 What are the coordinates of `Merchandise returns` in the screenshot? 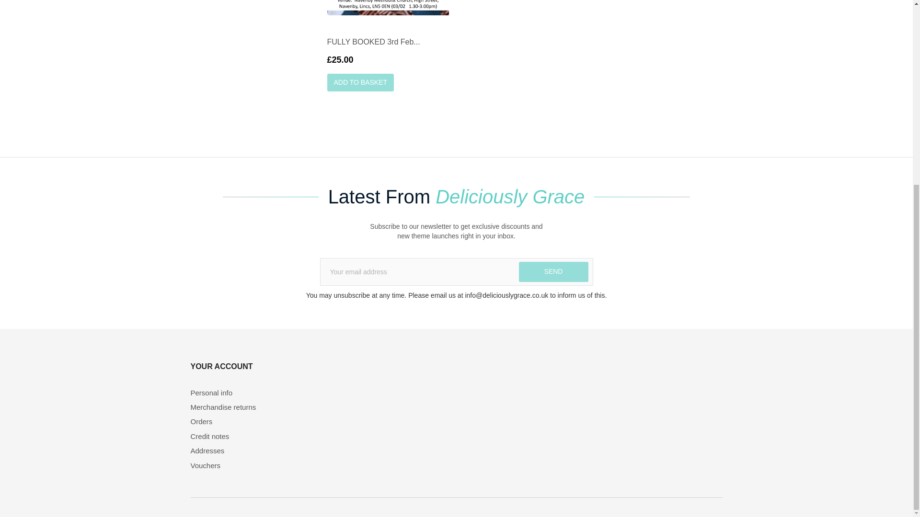 It's located at (251, 407).